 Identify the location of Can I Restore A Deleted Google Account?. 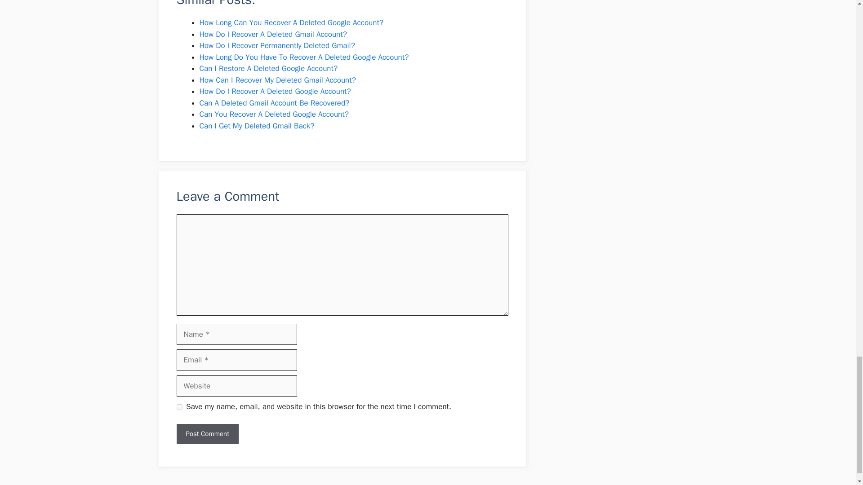
(269, 68).